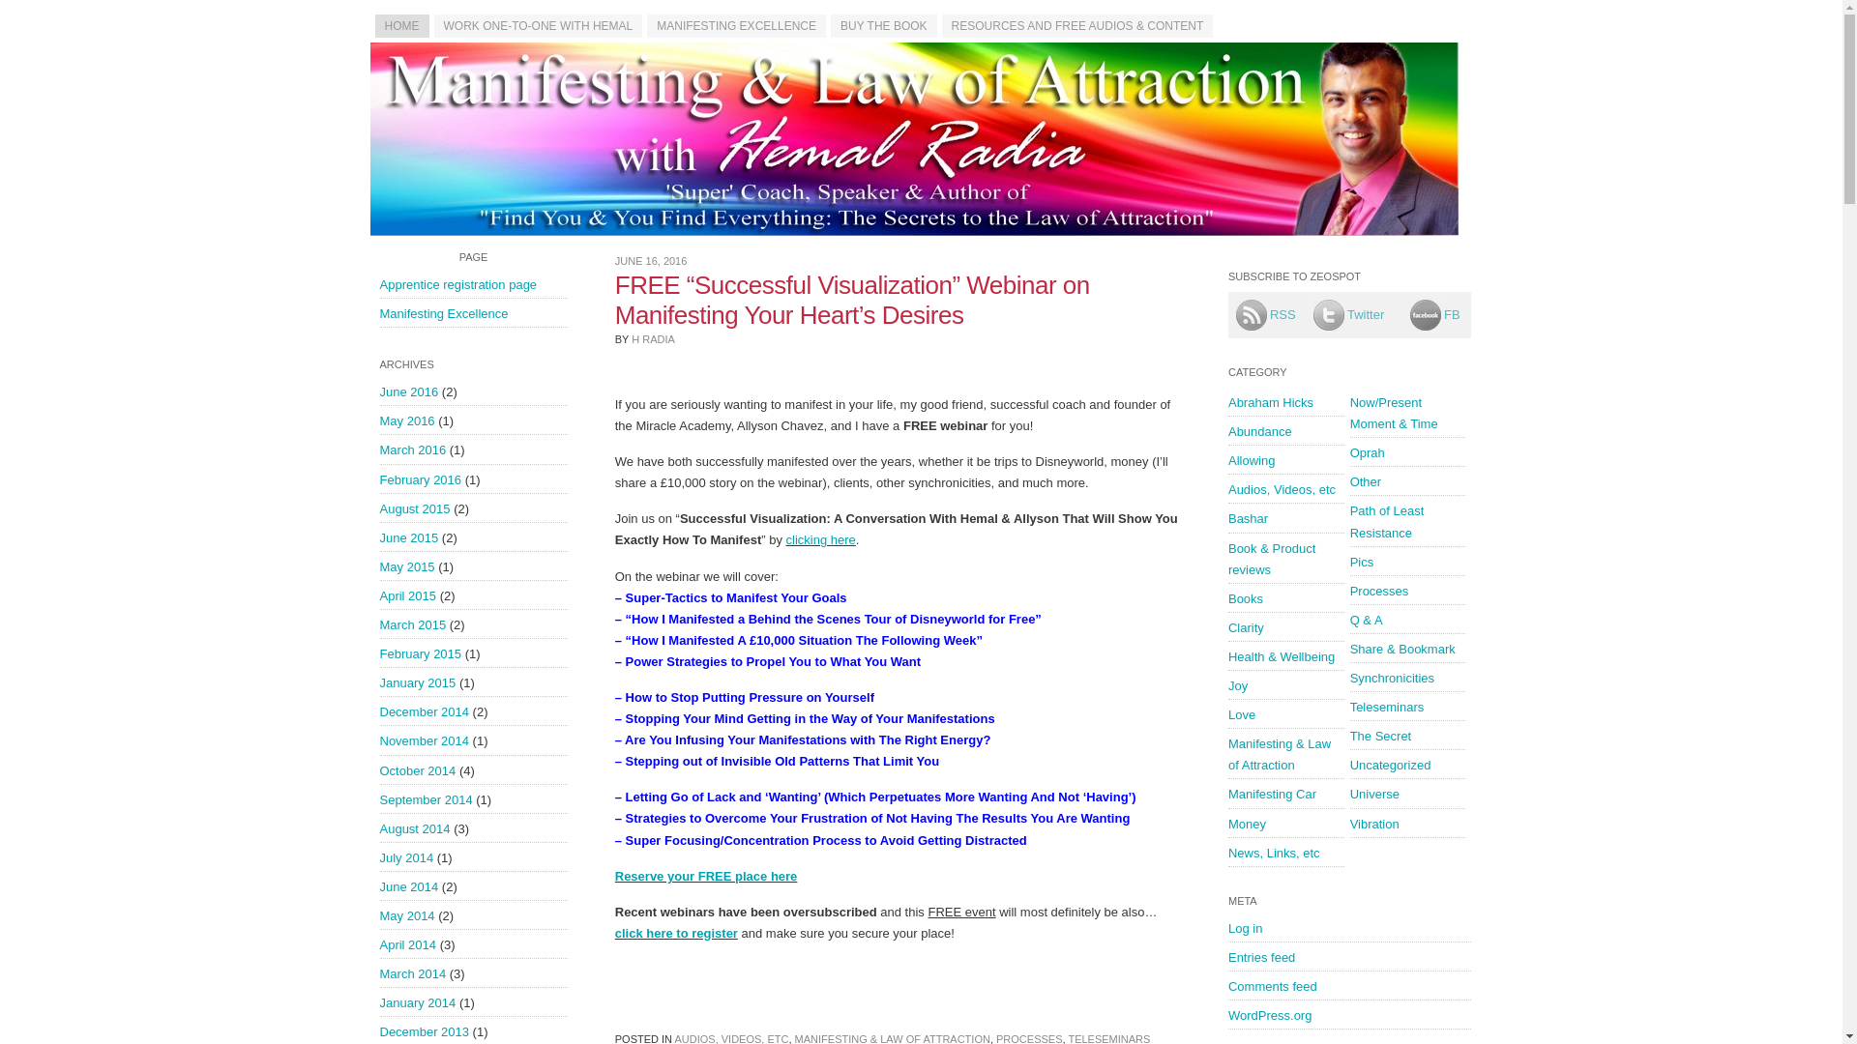 This screenshot has height=1044, width=1857. What do you see at coordinates (407, 595) in the screenshot?
I see `April 2015` at bounding box center [407, 595].